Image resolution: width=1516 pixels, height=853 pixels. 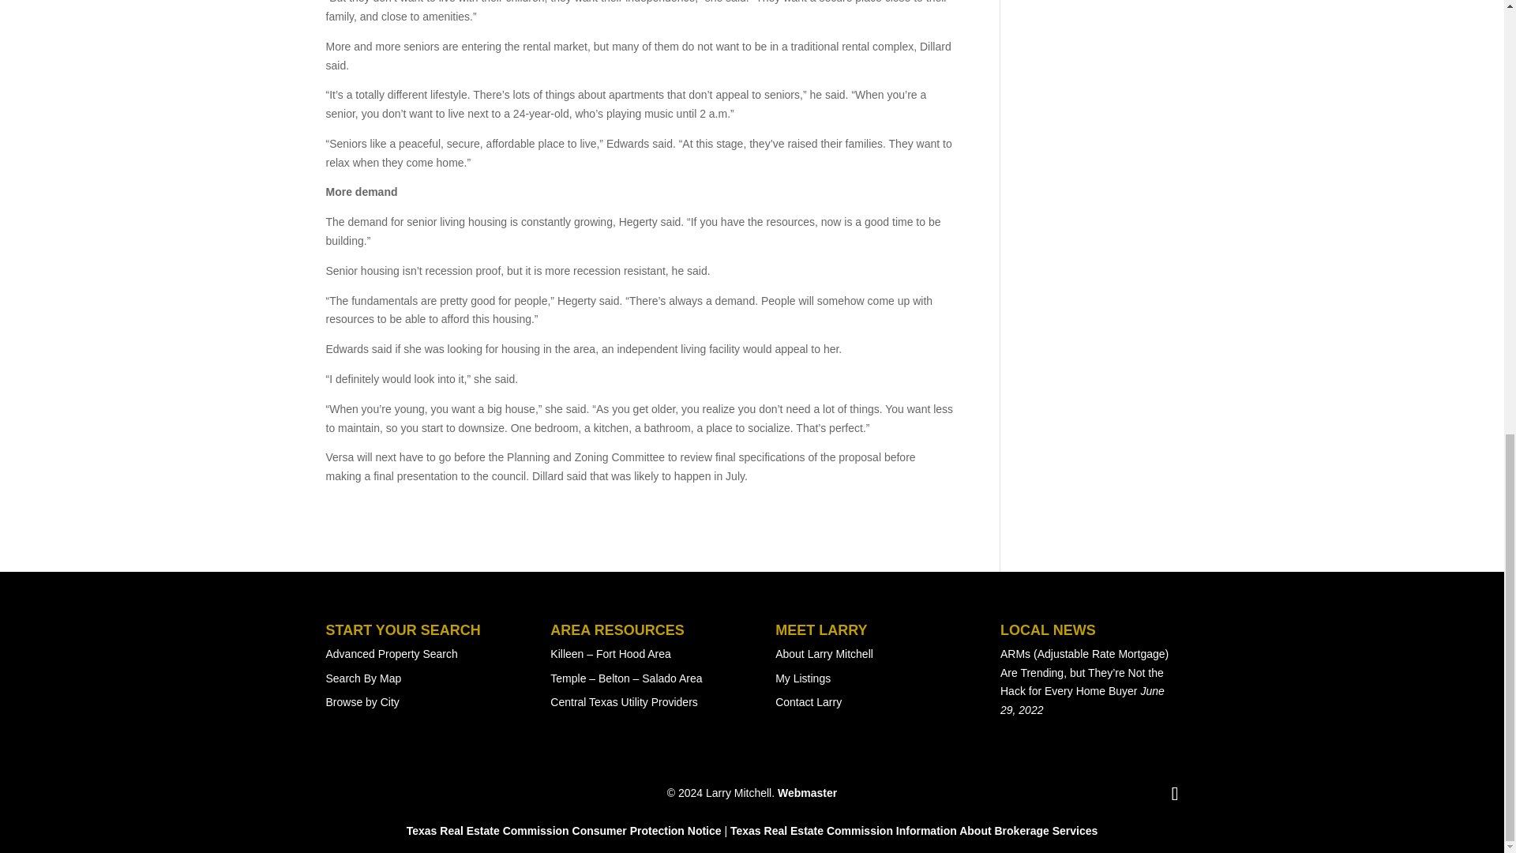 What do you see at coordinates (624, 702) in the screenshot?
I see `Central Texas Utility Providers` at bounding box center [624, 702].